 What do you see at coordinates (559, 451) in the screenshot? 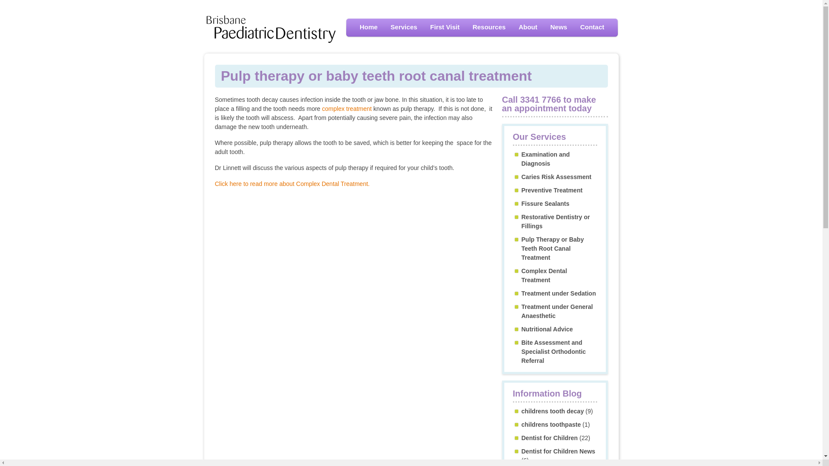
I see `Dentist for Children News` at bounding box center [559, 451].